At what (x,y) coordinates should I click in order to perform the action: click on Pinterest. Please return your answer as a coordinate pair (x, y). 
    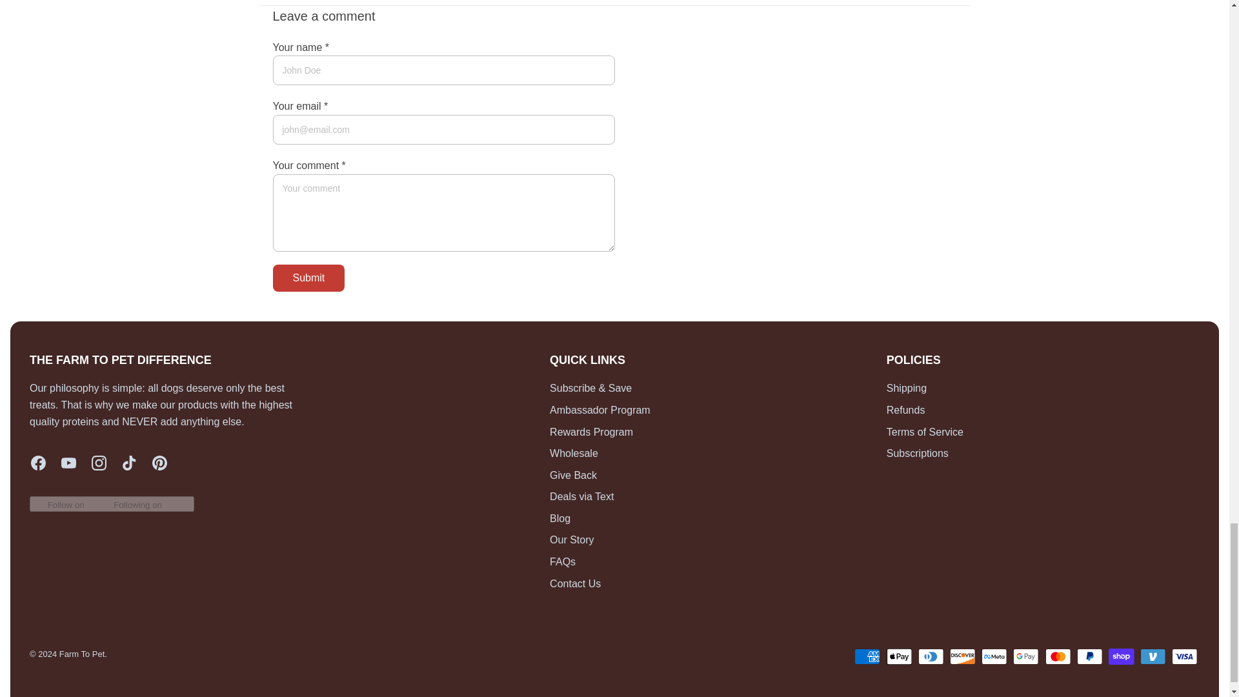
    Looking at the image, I should click on (160, 463).